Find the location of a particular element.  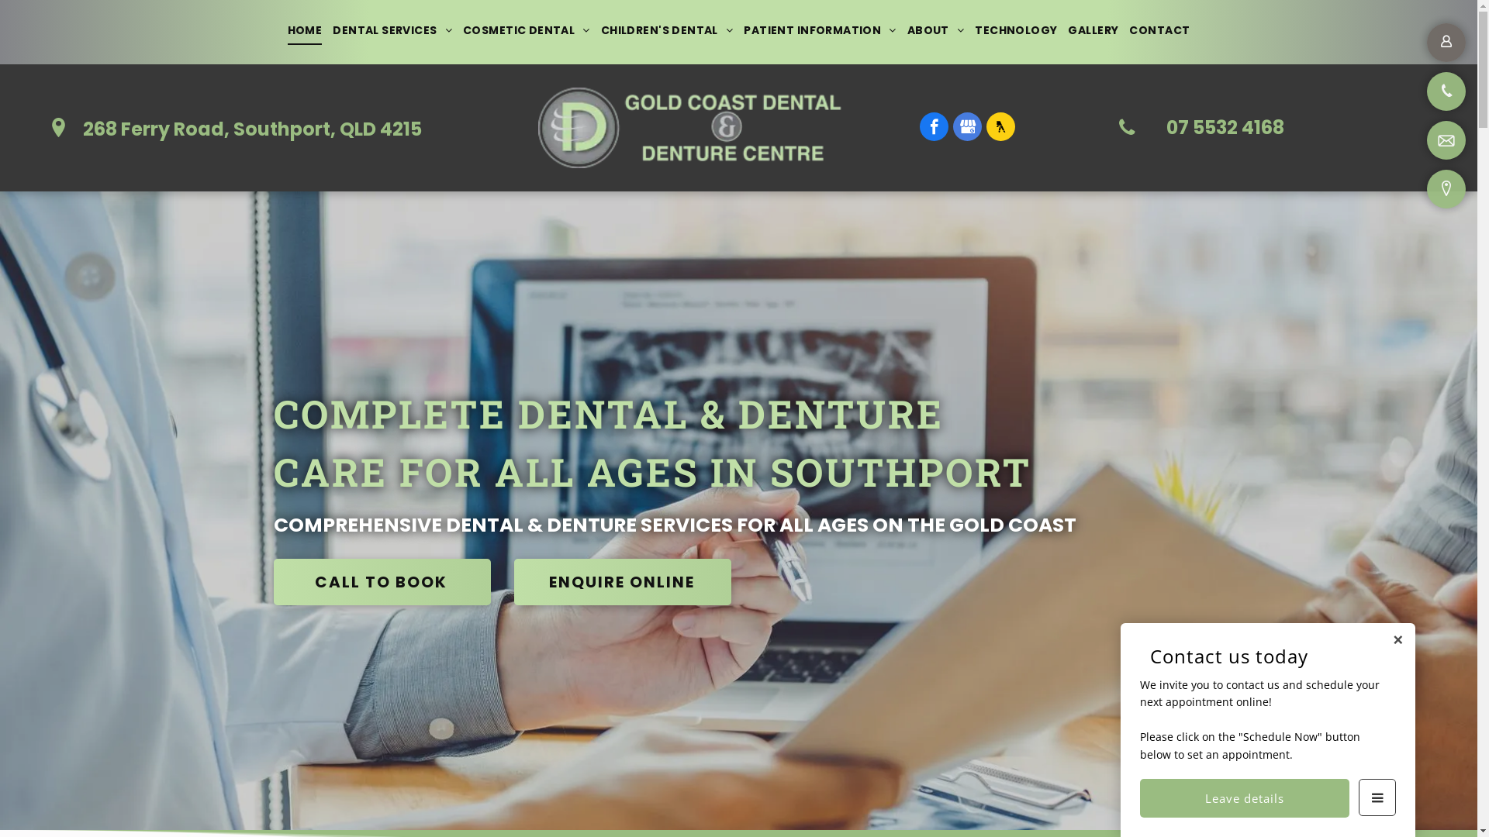

DENTAL SERVICES is located at coordinates (392, 30).